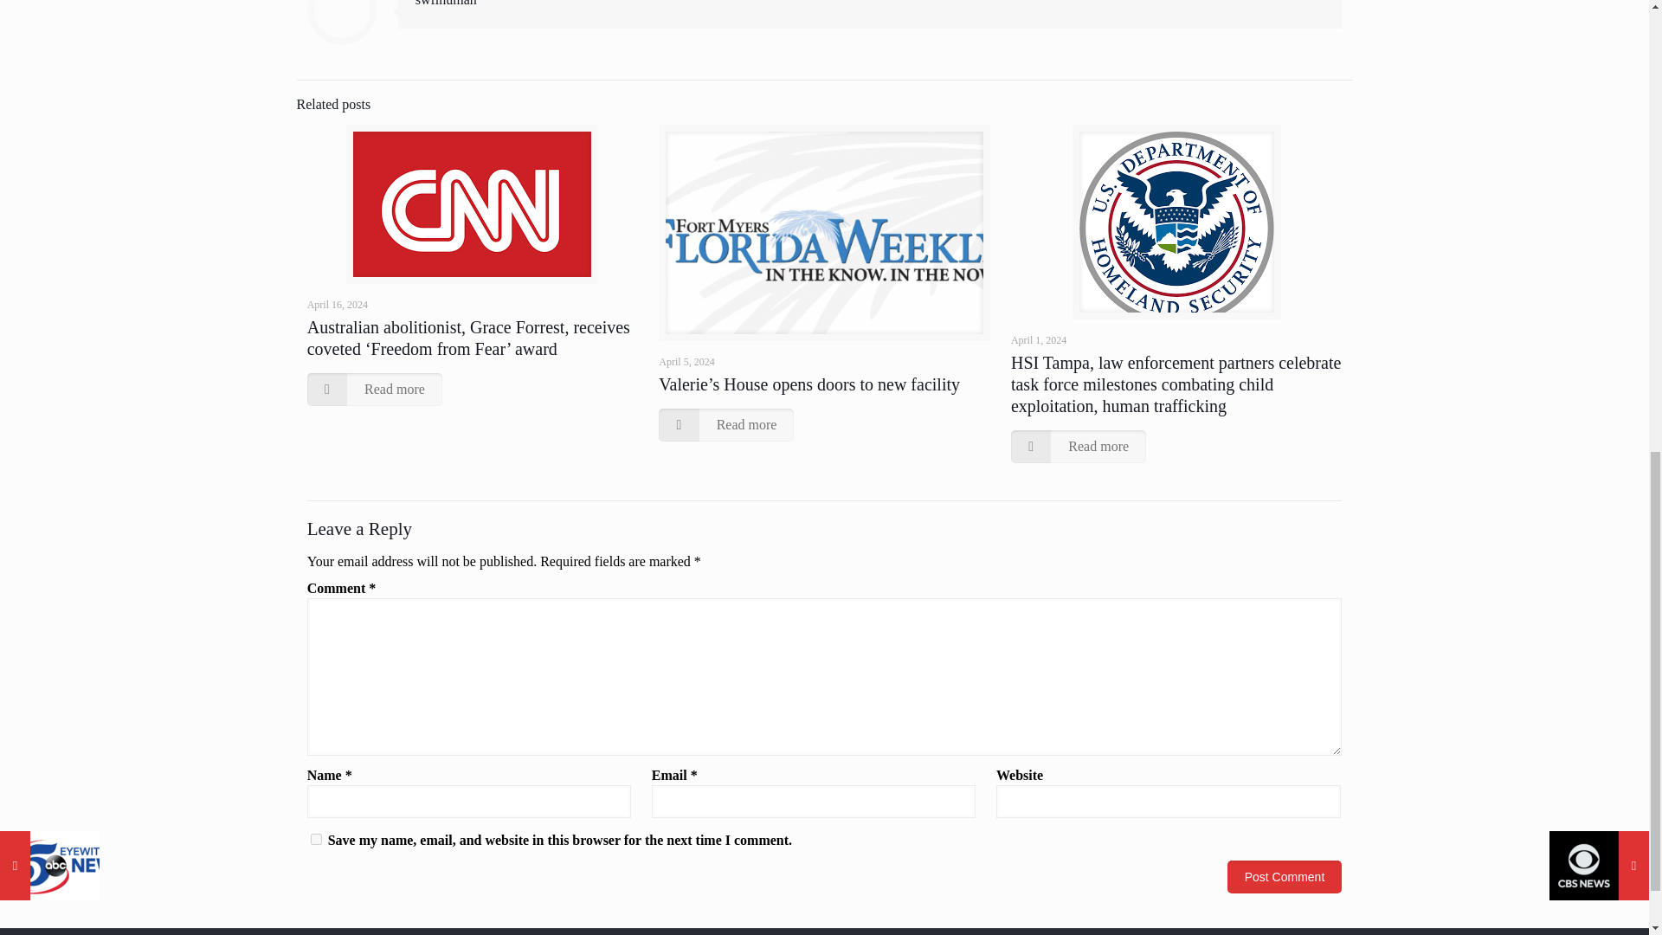 The height and width of the screenshot is (935, 1662). I want to click on yes, so click(317, 840).